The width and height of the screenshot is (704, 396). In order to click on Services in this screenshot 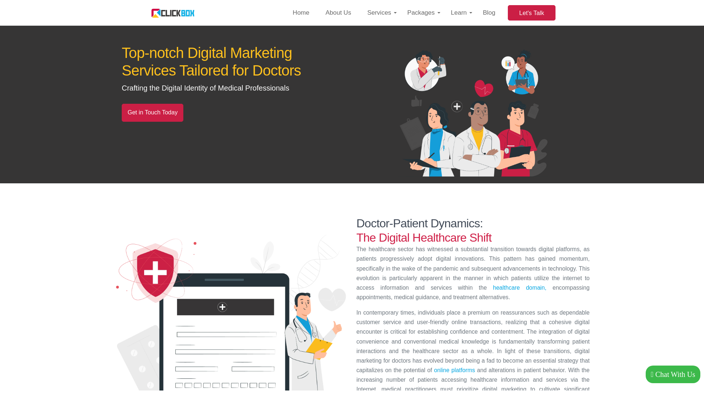, I will do `click(379, 13)`.